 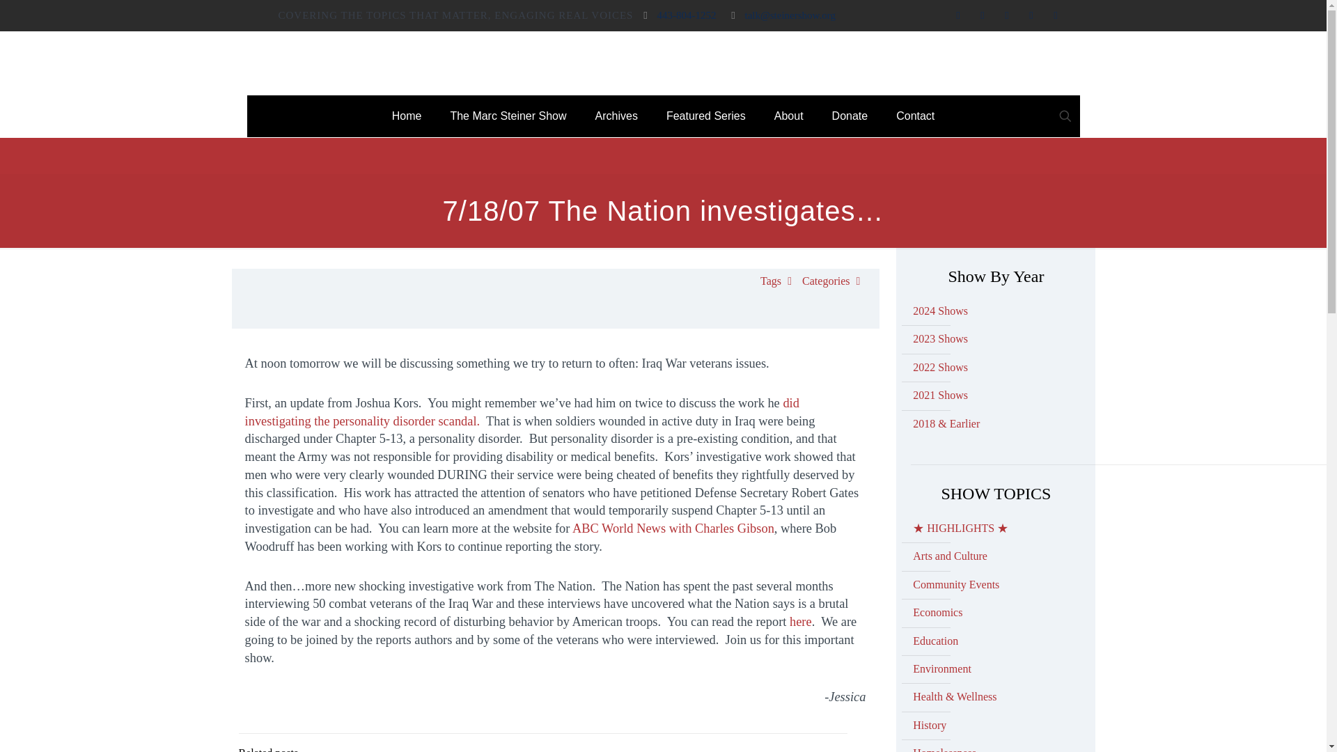 I want to click on Home, so click(x=407, y=116).